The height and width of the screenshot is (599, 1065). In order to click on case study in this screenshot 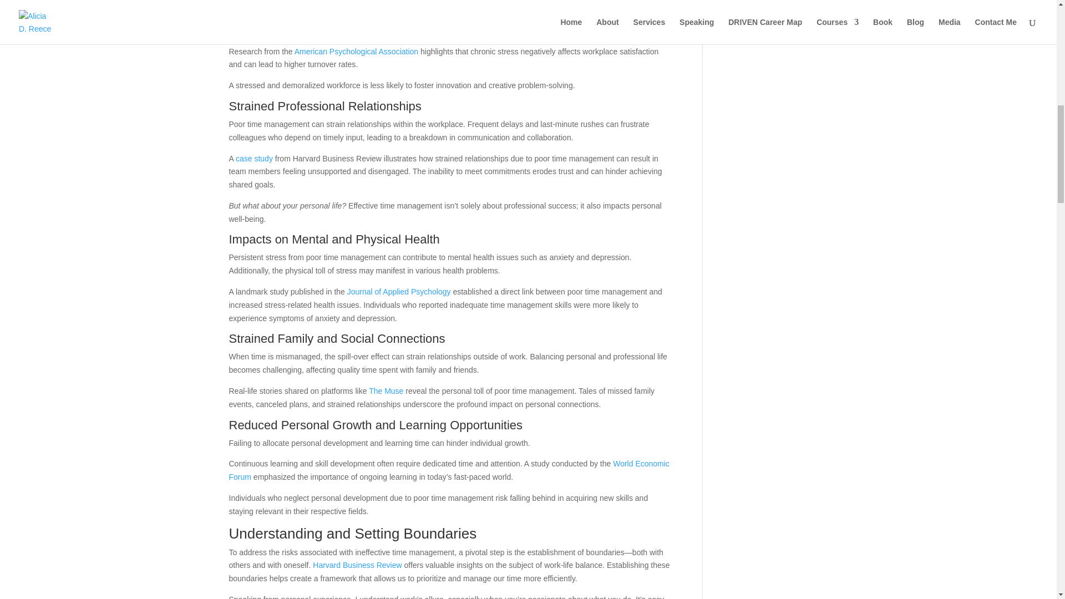, I will do `click(254, 158)`.